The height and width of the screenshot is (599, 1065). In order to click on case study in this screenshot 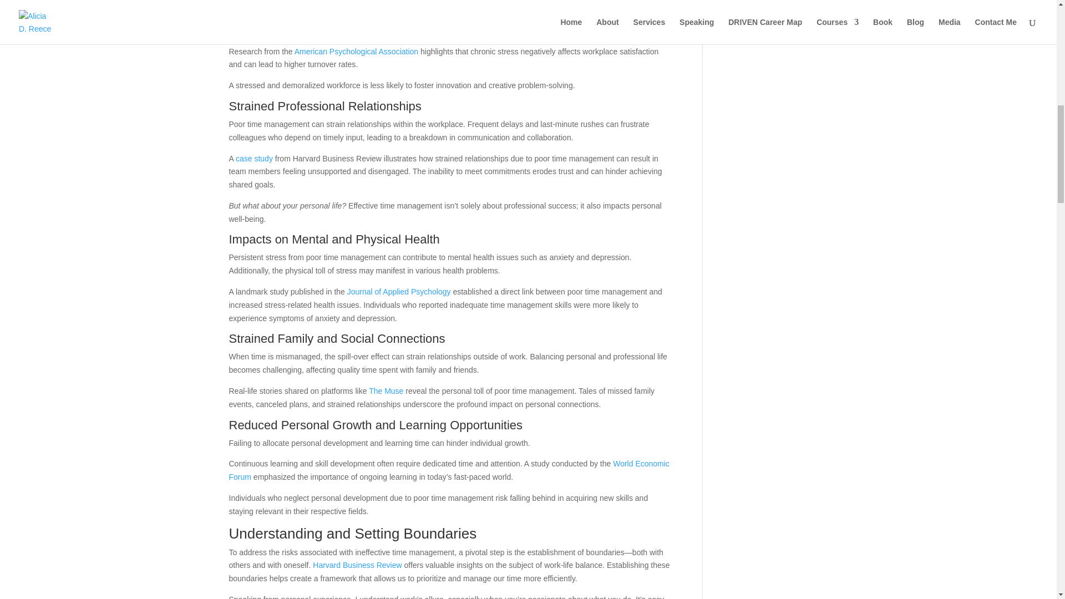, I will do `click(254, 158)`.